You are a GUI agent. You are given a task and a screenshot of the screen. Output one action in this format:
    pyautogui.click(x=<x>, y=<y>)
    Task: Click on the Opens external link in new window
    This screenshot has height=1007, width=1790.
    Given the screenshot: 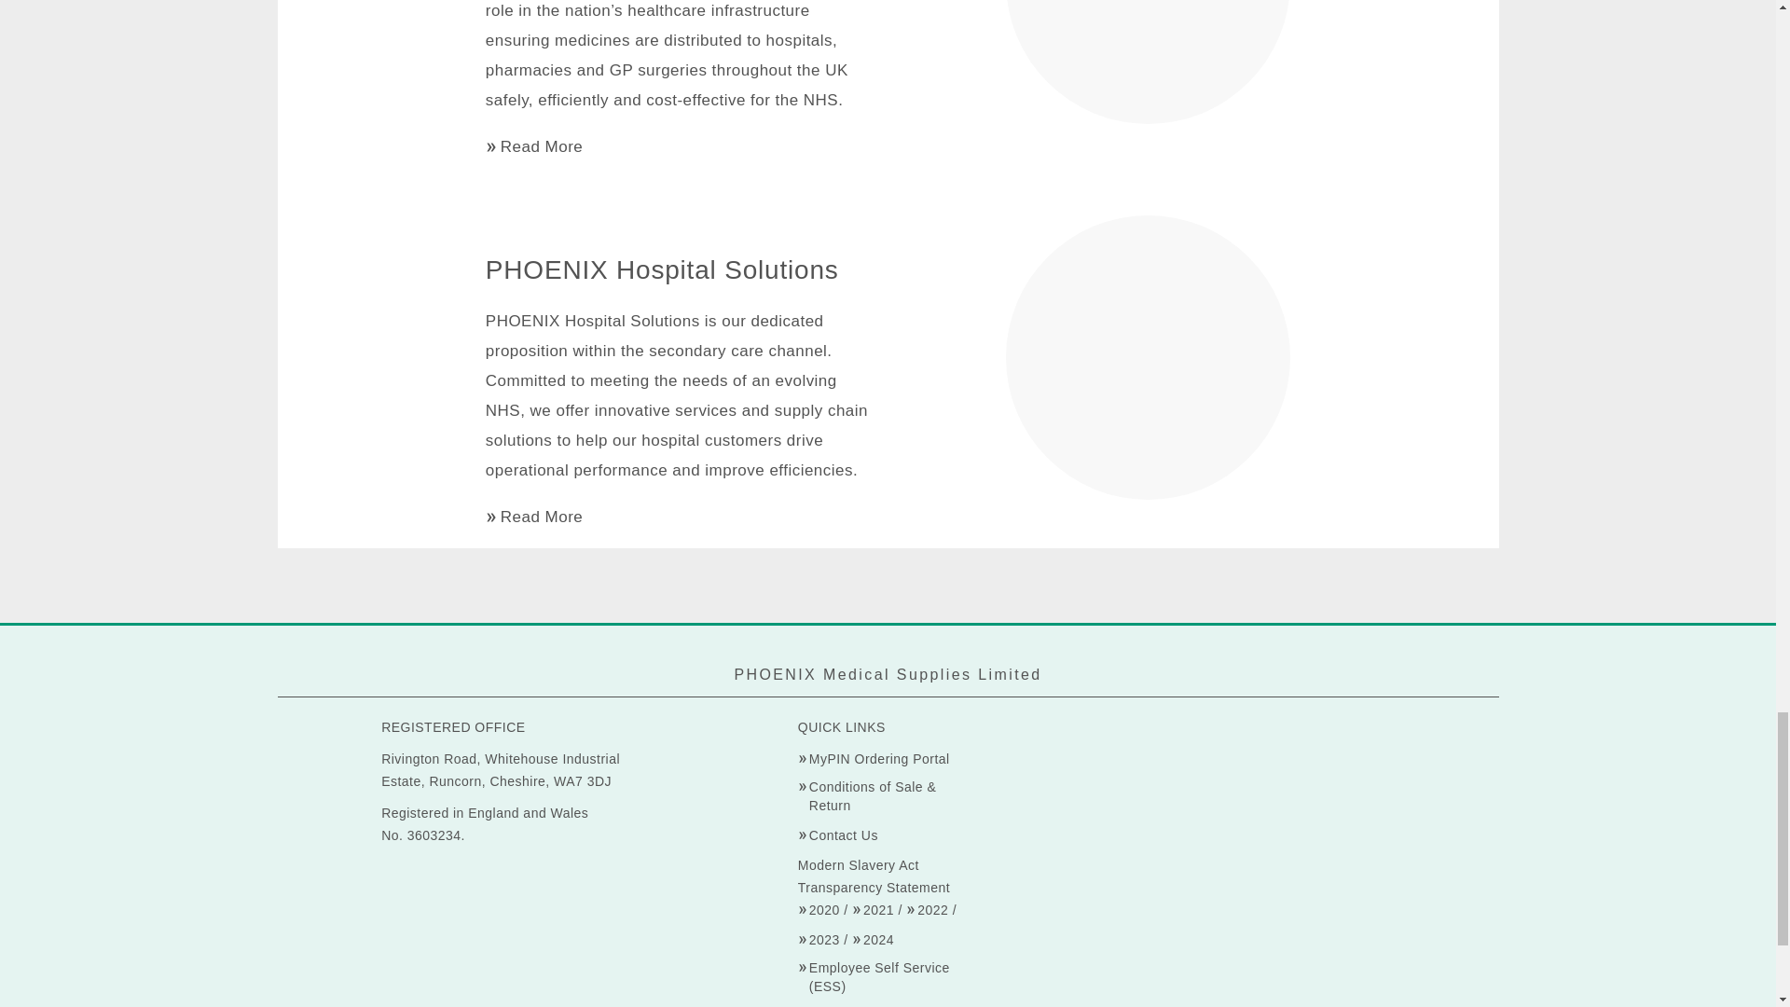 What is the action you would take?
    pyautogui.click(x=838, y=835)
    